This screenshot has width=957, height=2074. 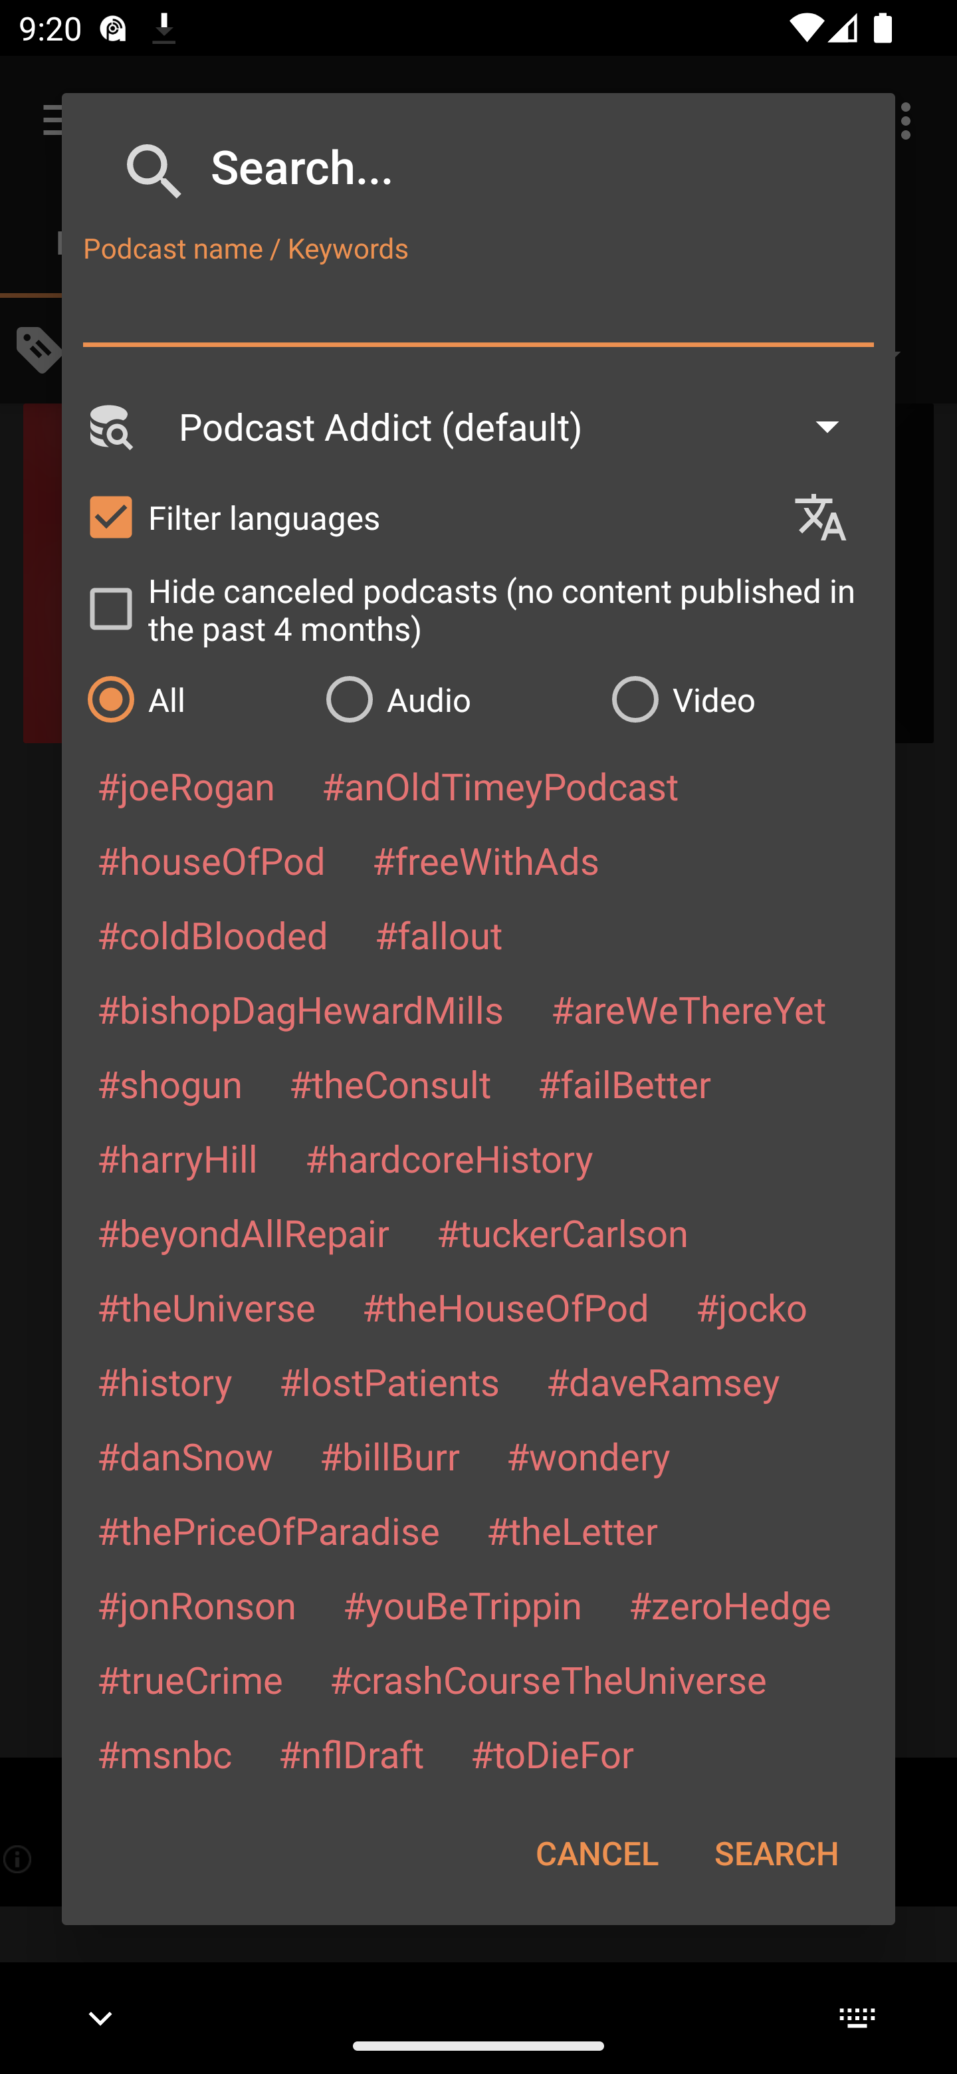 What do you see at coordinates (663, 1381) in the screenshot?
I see `#daveRamsey` at bounding box center [663, 1381].